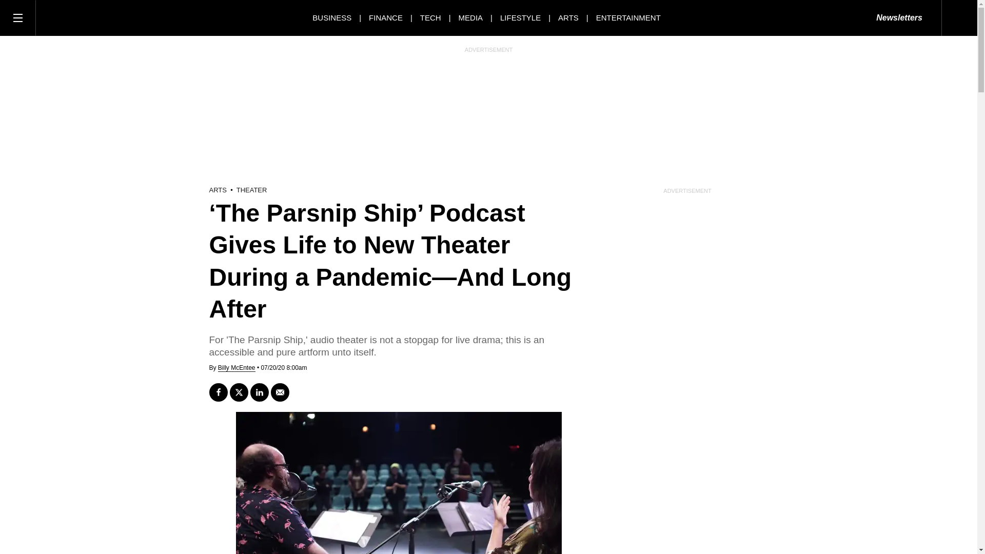 This screenshot has width=985, height=554. What do you see at coordinates (82, 17) in the screenshot?
I see `Observer` at bounding box center [82, 17].